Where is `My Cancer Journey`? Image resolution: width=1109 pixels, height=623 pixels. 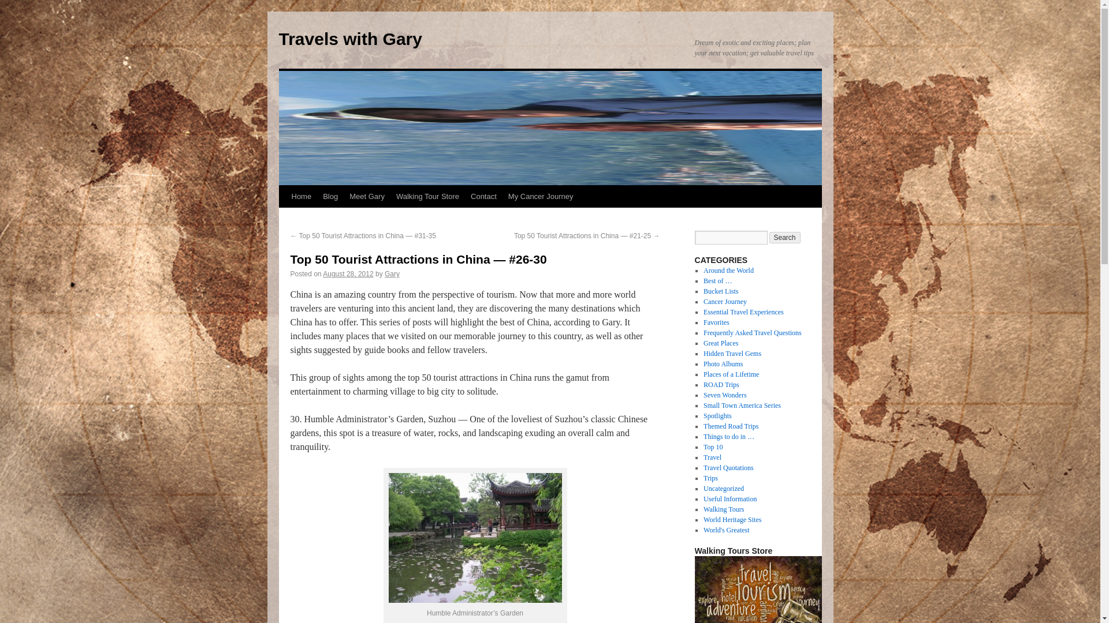
My Cancer Journey is located at coordinates (541, 196).